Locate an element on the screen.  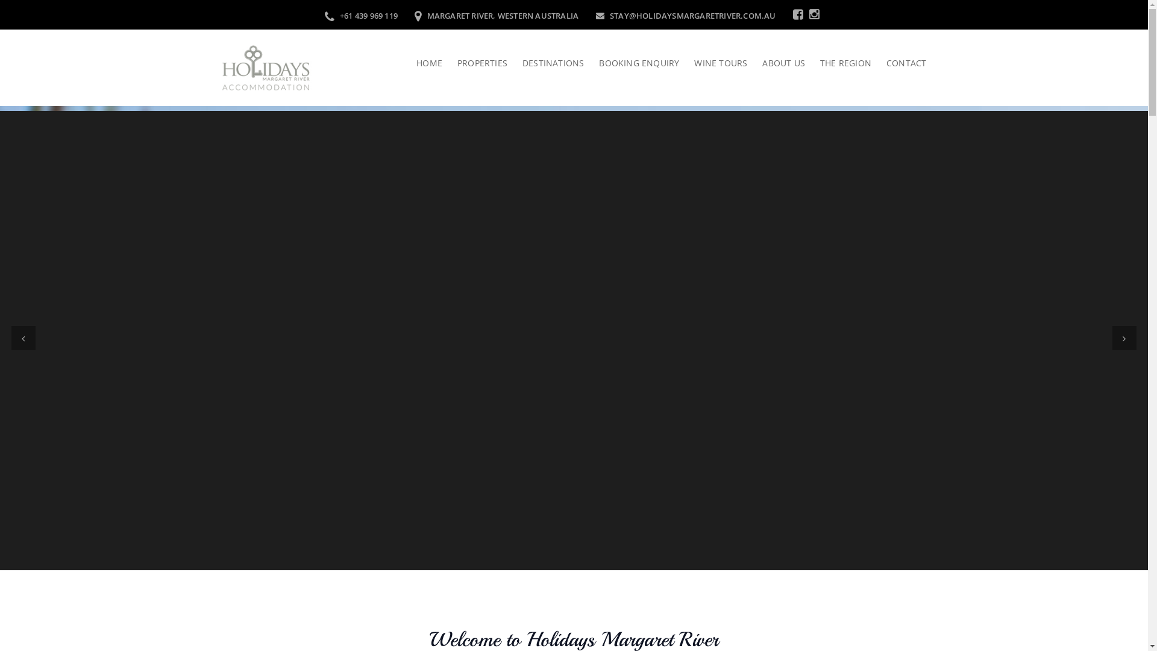
WINE TOURS is located at coordinates (713, 63).